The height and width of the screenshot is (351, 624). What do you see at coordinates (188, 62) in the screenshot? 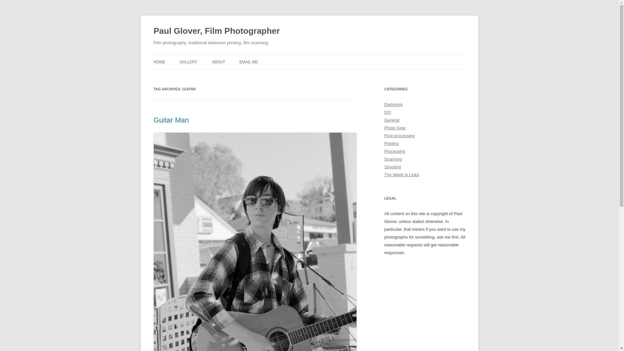
I see `GALLERY` at bounding box center [188, 62].